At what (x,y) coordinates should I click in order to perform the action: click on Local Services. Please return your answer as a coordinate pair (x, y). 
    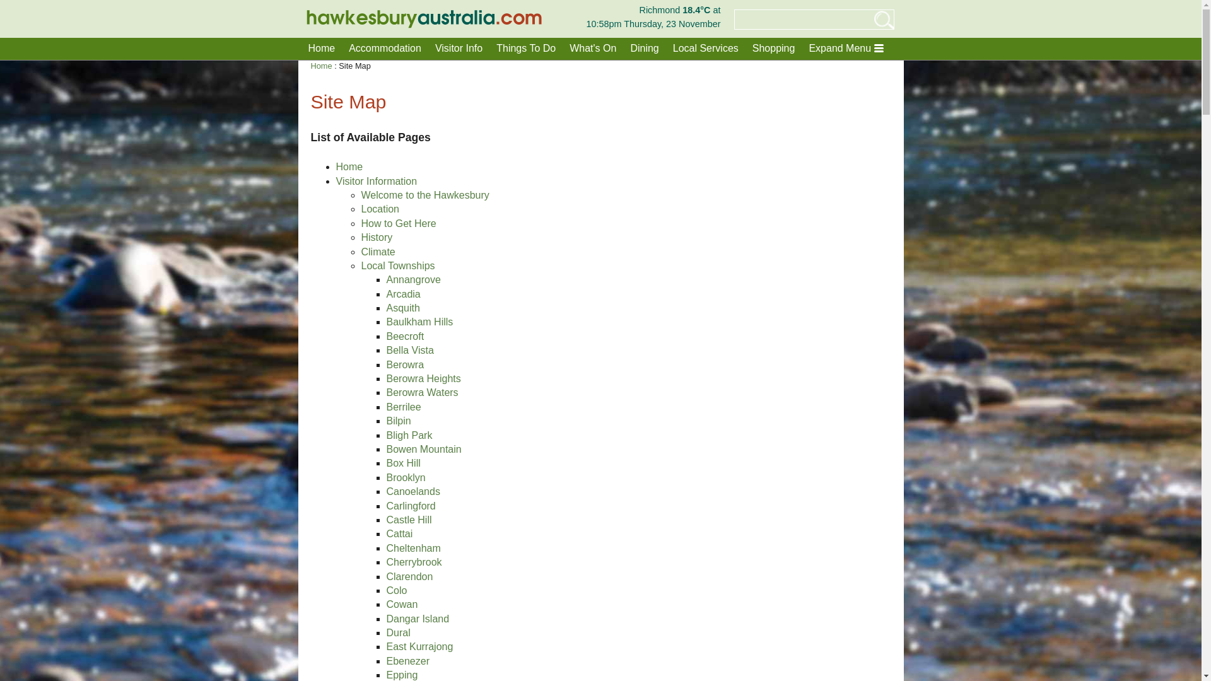
    Looking at the image, I should click on (706, 49).